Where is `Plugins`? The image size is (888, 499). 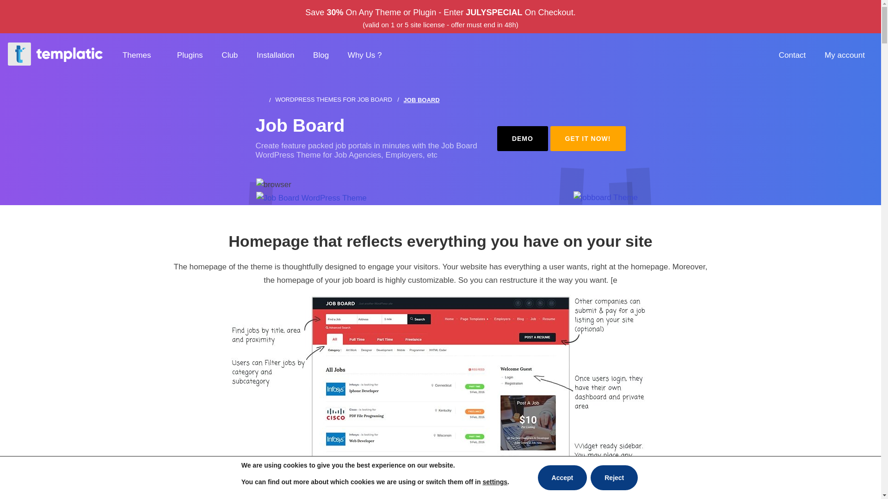 Plugins is located at coordinates (190, 54).